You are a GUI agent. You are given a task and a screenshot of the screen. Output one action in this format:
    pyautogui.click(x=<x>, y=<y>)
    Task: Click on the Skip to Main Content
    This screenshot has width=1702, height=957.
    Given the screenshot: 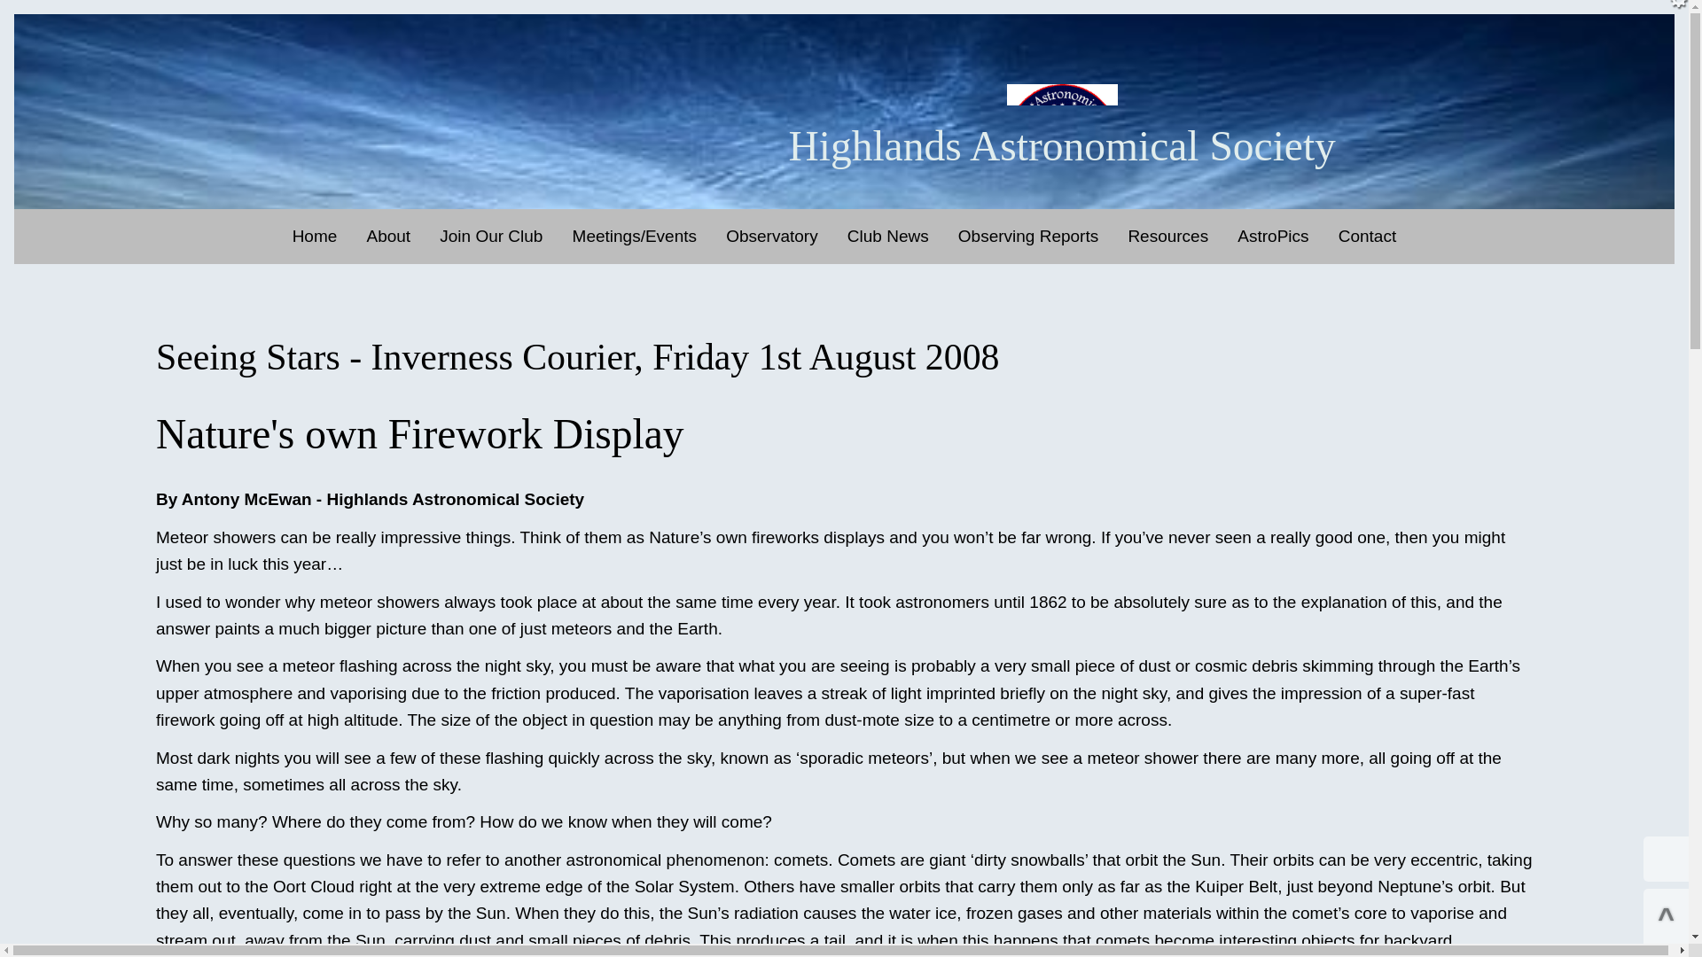 What is the action you would take?
    pyautogui.click(x=844, y=14)
    